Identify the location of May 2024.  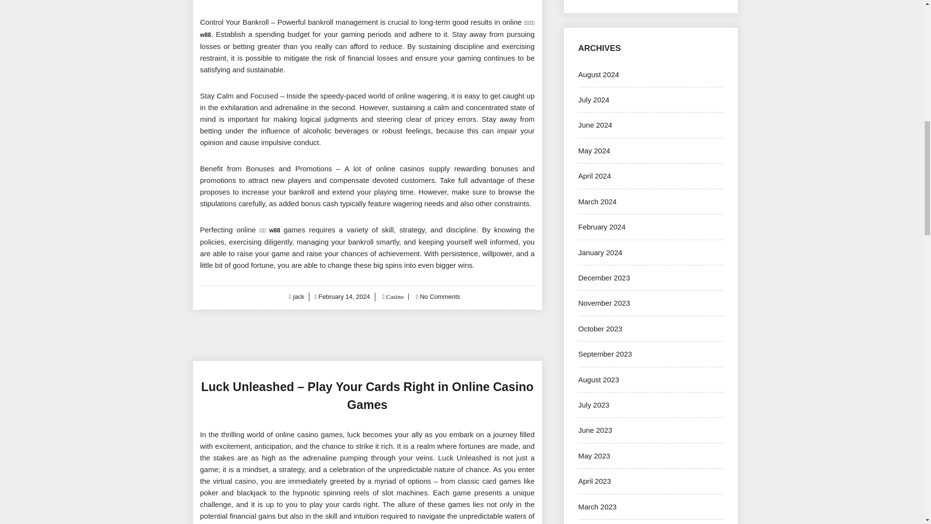
(594, 150).